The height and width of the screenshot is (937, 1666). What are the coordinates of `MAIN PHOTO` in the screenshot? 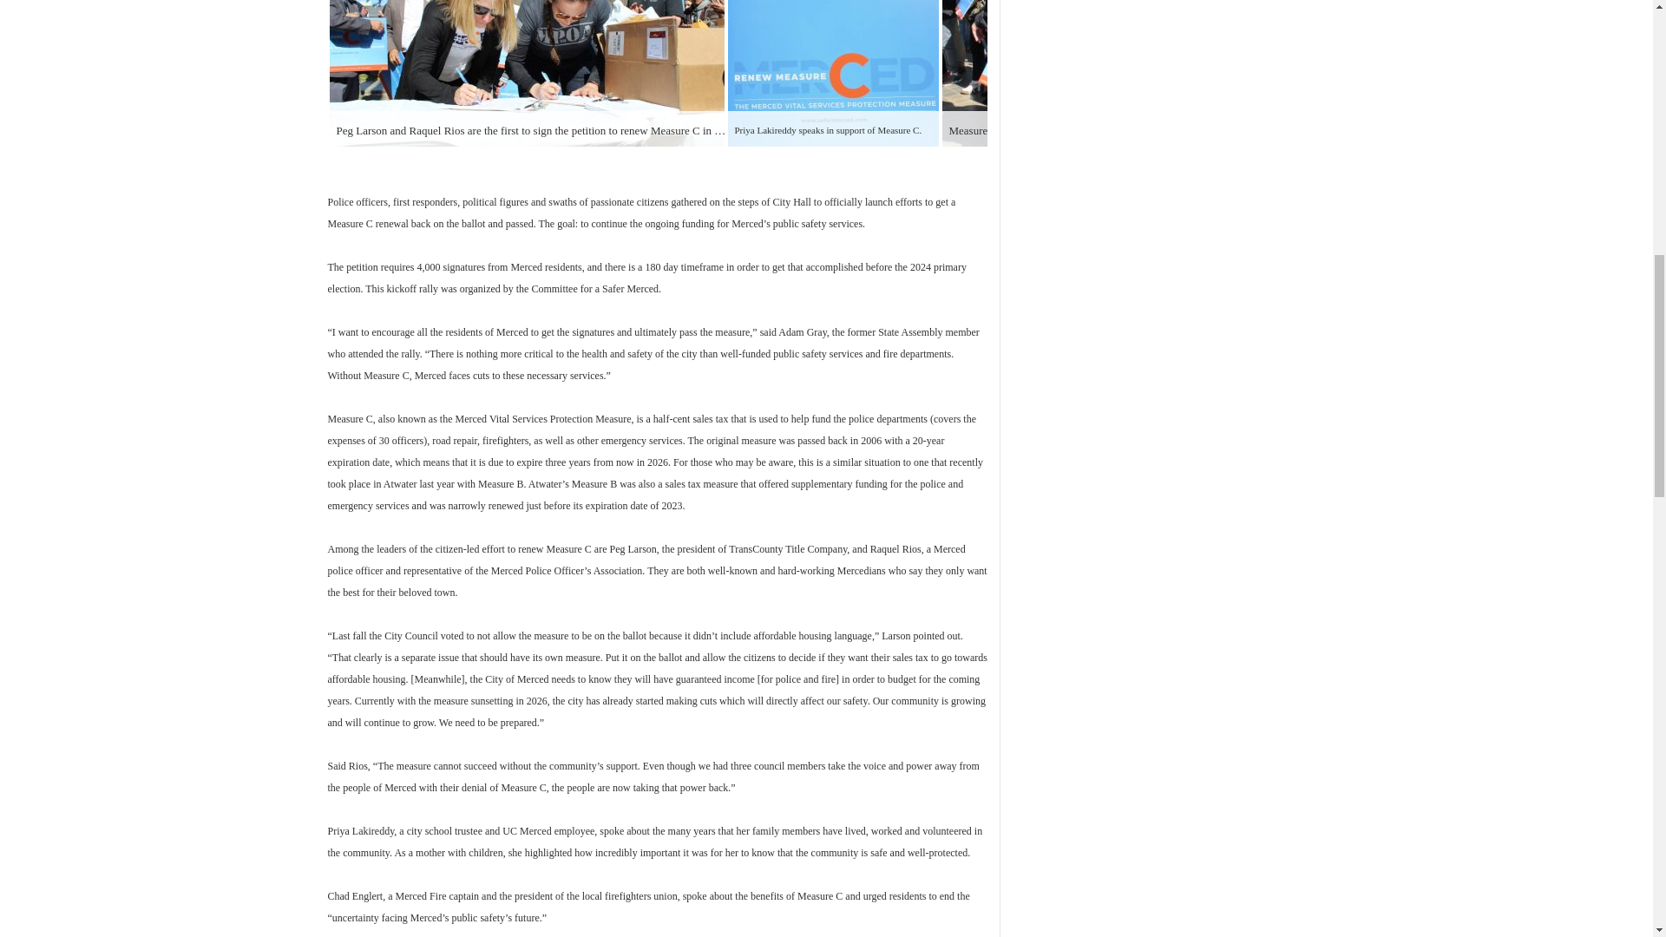 It's located at (528, 74).